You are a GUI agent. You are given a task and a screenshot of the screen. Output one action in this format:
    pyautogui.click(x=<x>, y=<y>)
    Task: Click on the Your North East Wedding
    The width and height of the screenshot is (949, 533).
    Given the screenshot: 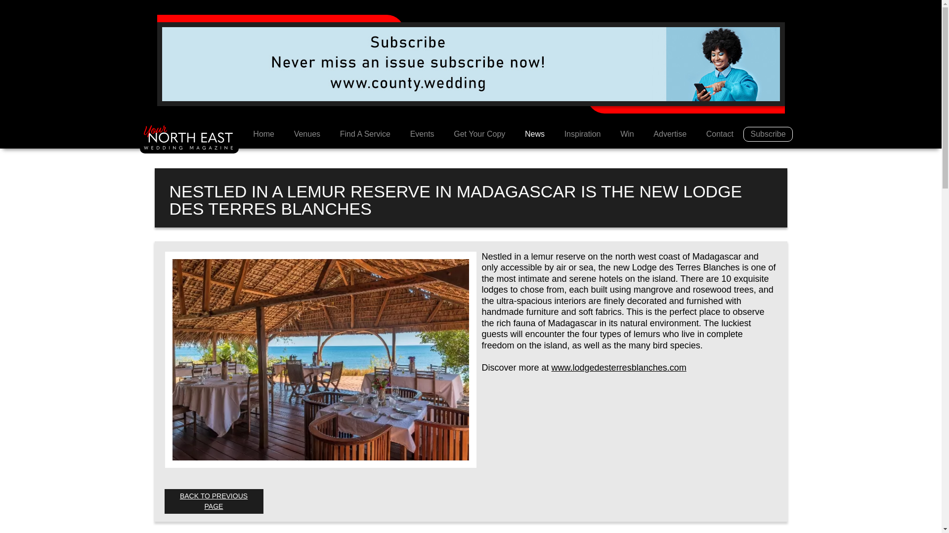 What is the action you would take?
    pyautogui.click(x=189, y=138)
    